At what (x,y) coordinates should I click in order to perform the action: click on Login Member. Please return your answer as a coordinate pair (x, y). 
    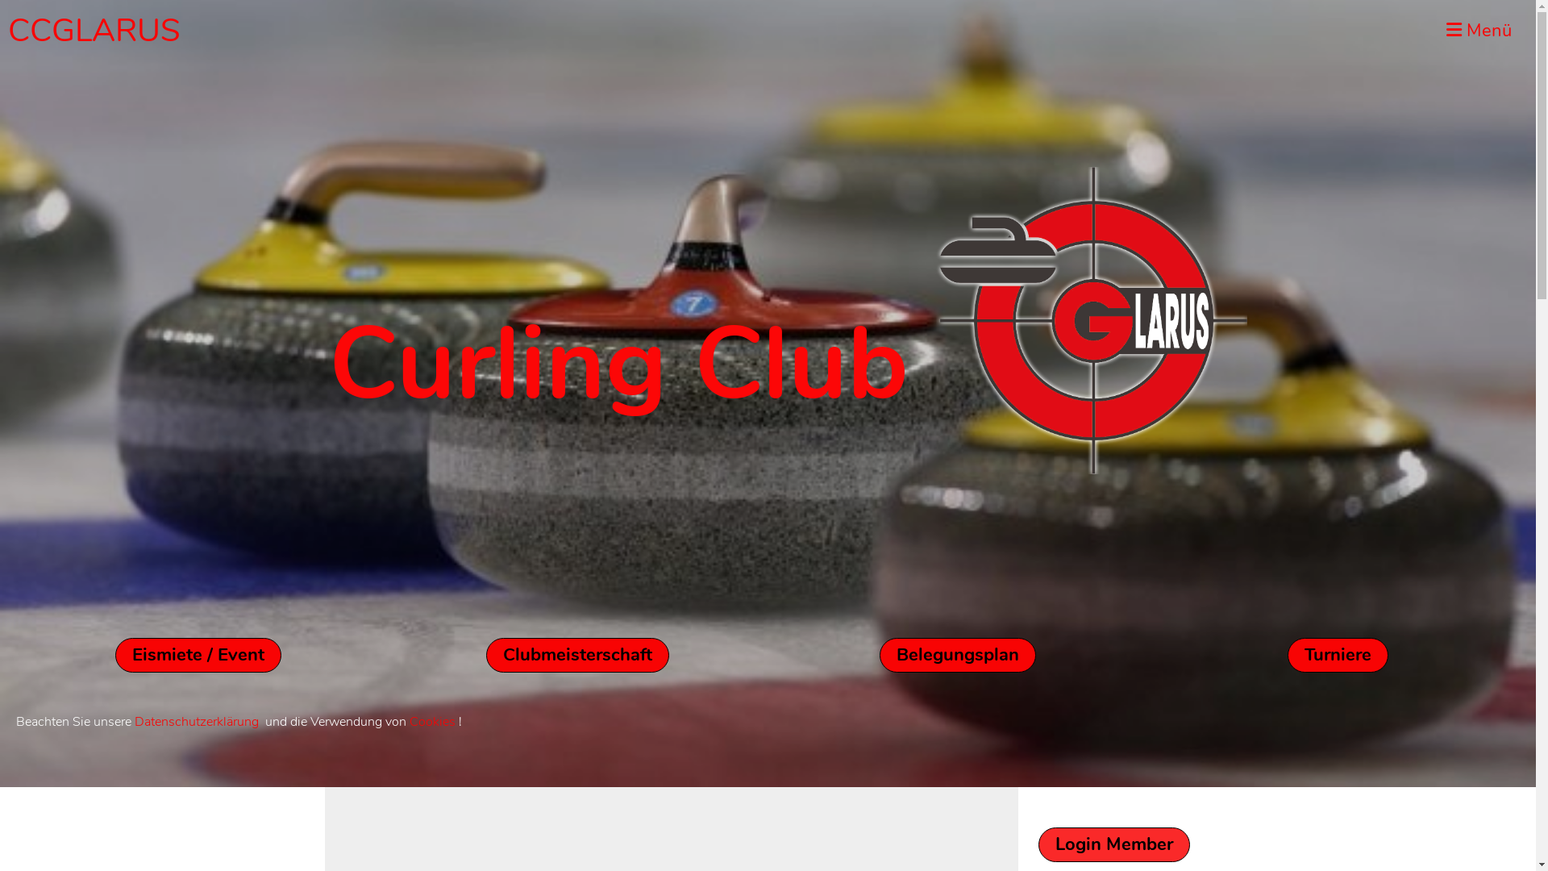
    Looking at the image, I should click on (1114, 845).